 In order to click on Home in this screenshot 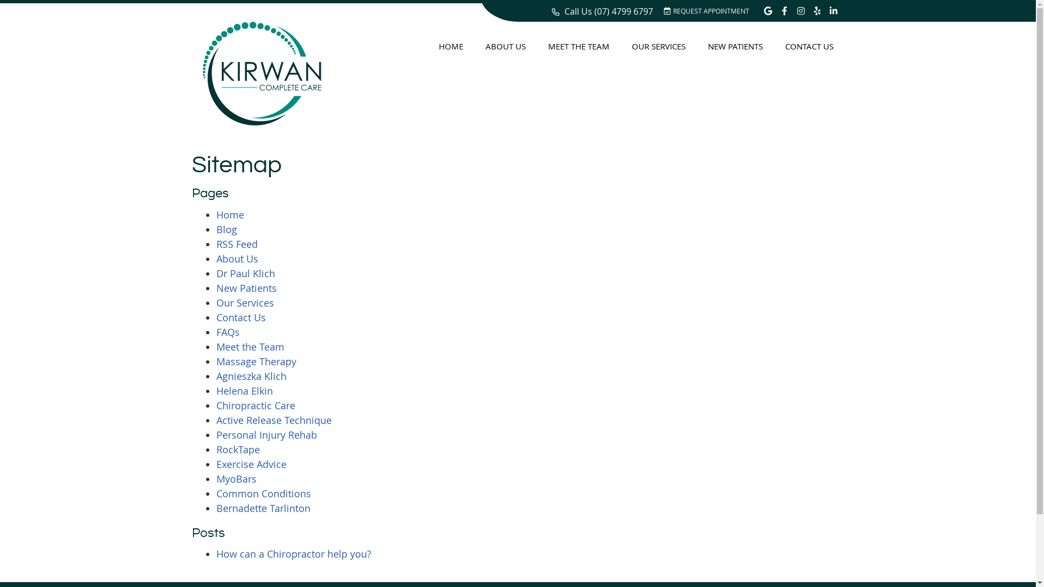, I will do `click(231, 215)`.